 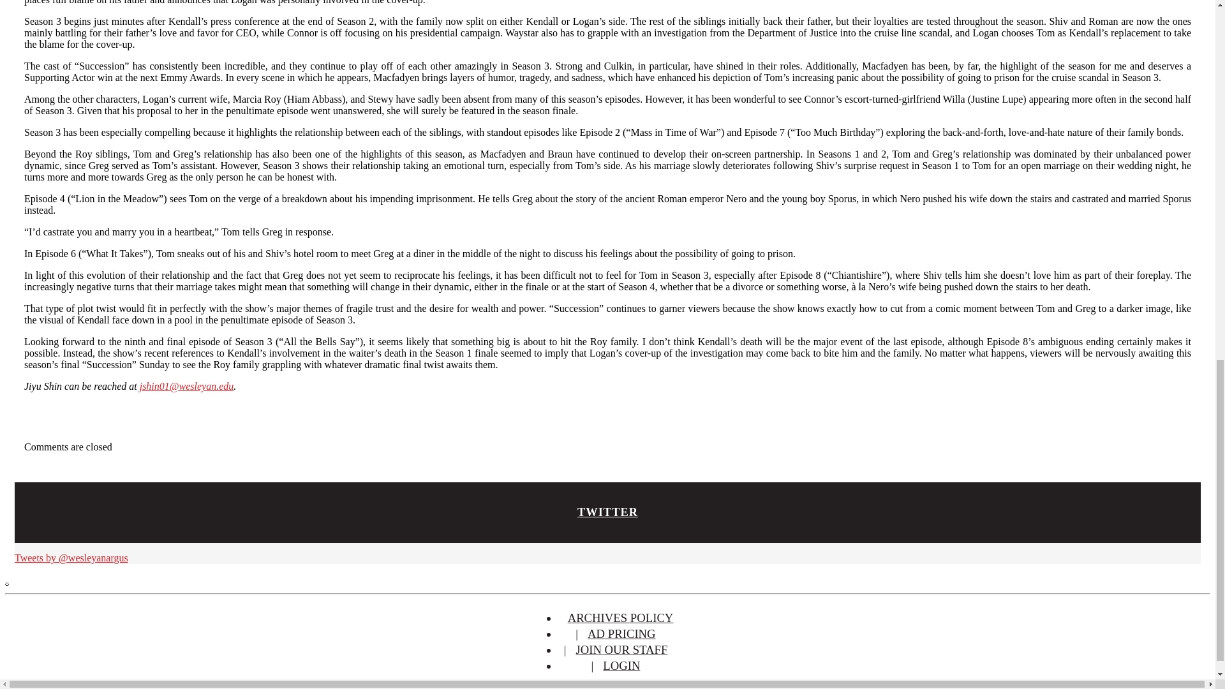 What do you see at coordinates (621, 649) in the screenshot?
I see `JOIN OUR STAFF` at bounding box center [621, 649].